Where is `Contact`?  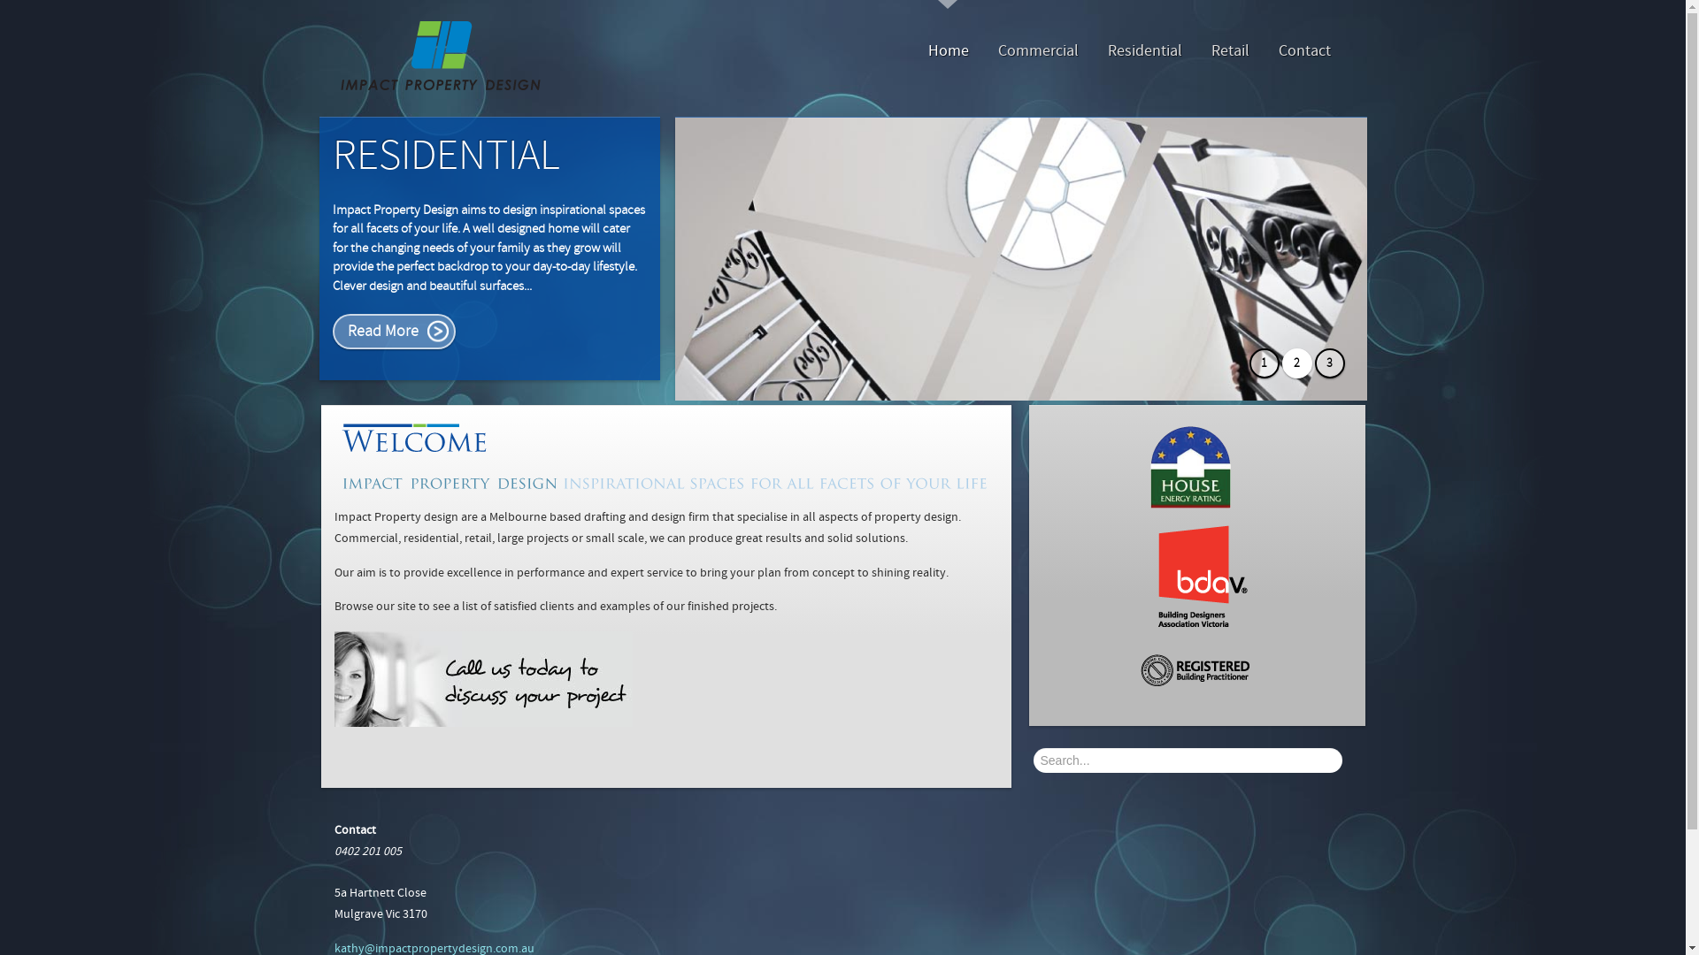 Contact is located at coordinates (1304, 51).